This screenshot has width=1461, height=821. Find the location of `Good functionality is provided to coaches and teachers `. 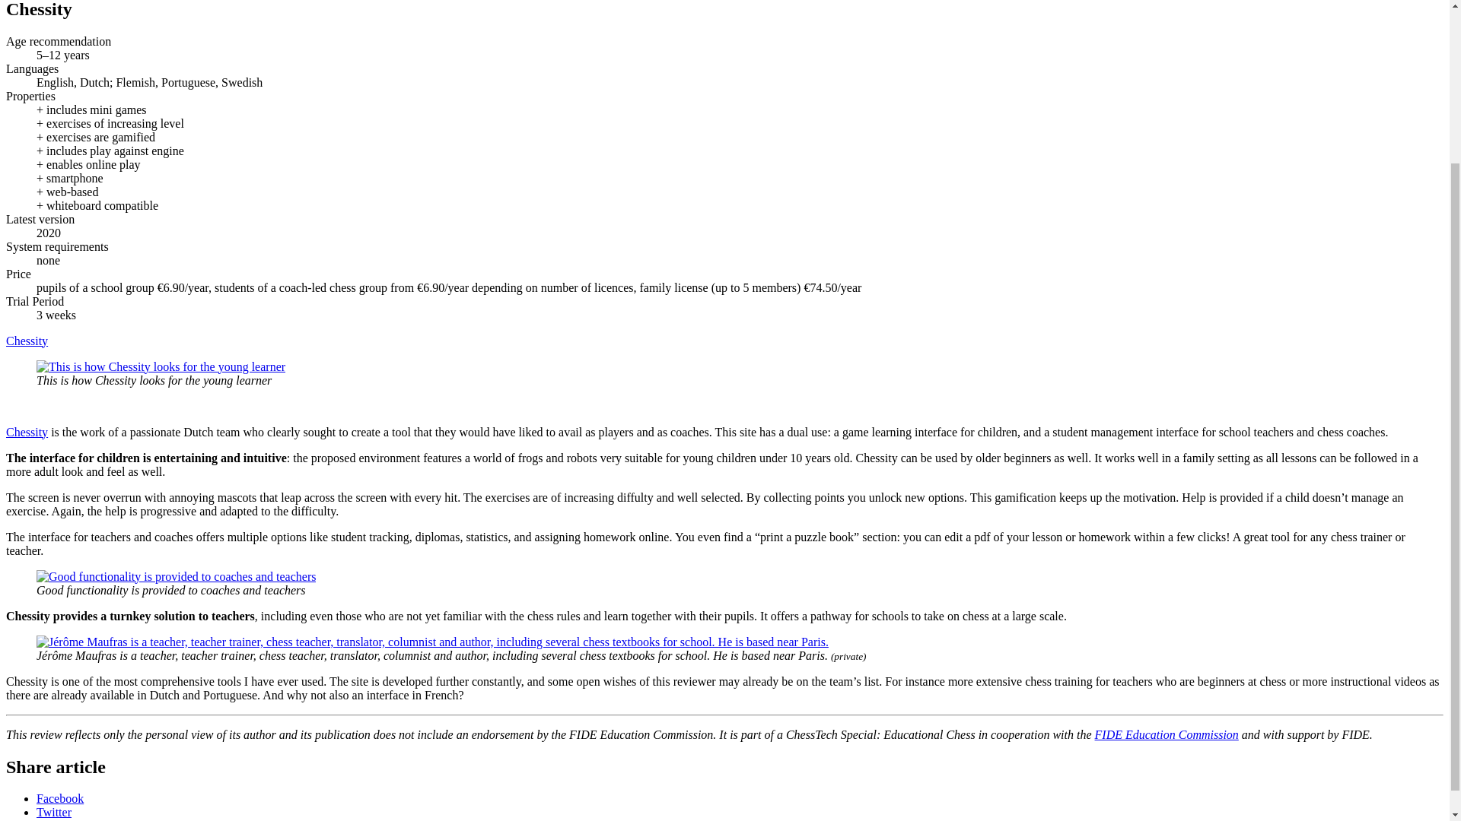

Good functionality is provided to coaches and teachers  is located at coordinates (176, 576).